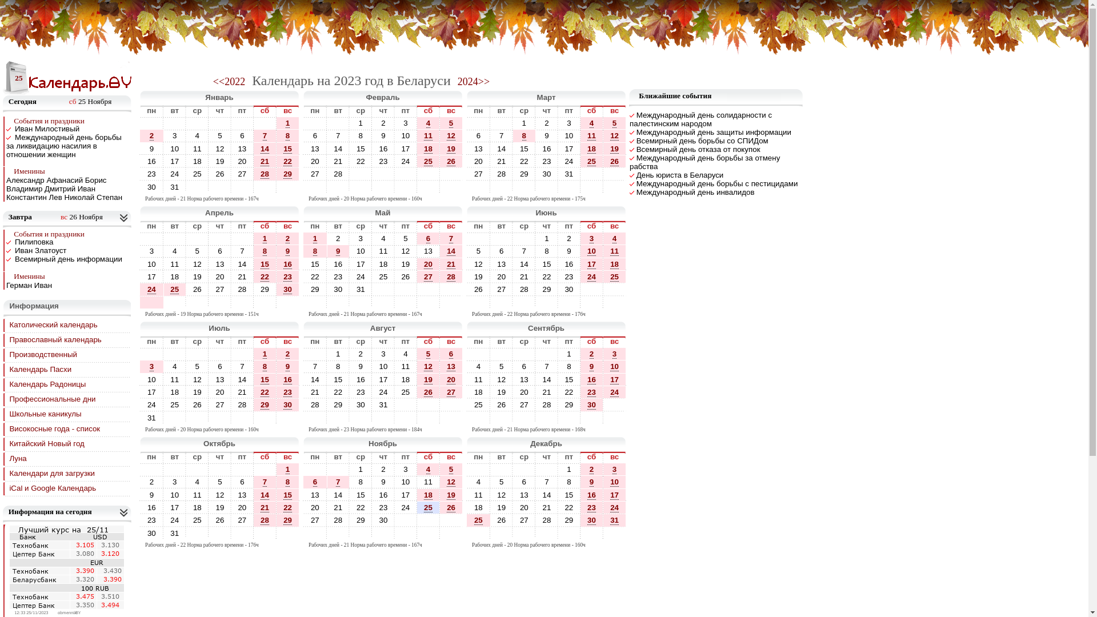 The image size is (1097, 617). Describe the element at coordinates (151, 470) in the screenshot. I see ` ` at that location.